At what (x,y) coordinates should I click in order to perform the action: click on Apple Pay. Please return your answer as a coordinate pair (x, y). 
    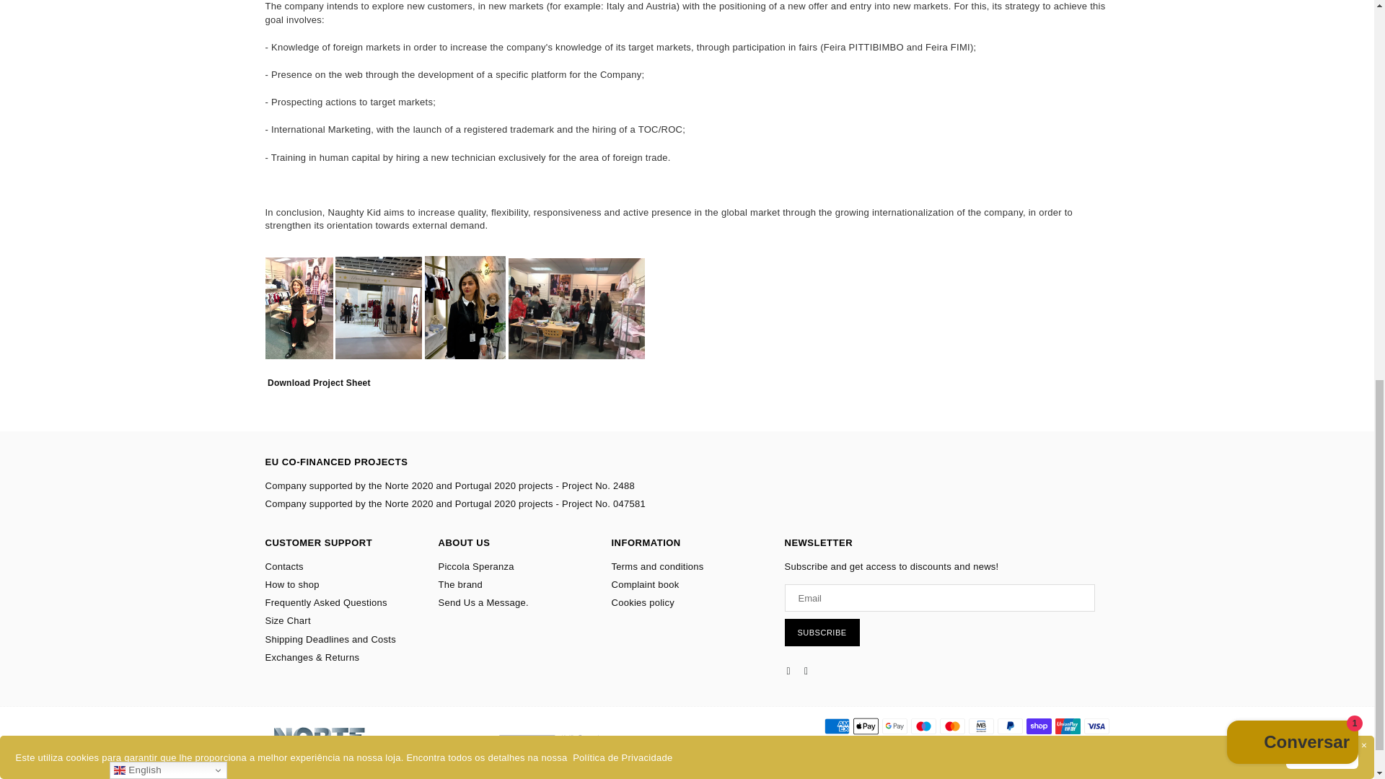
    Looking at the image, I should click on (866, 726).